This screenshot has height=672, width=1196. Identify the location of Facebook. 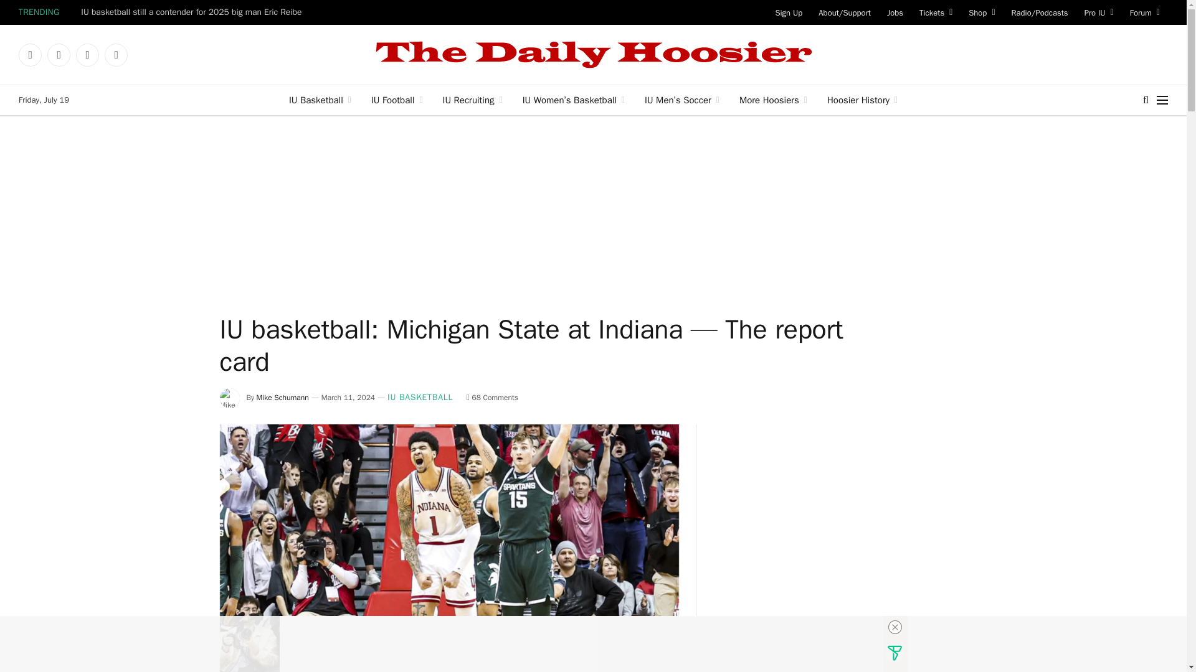
(30, 55).